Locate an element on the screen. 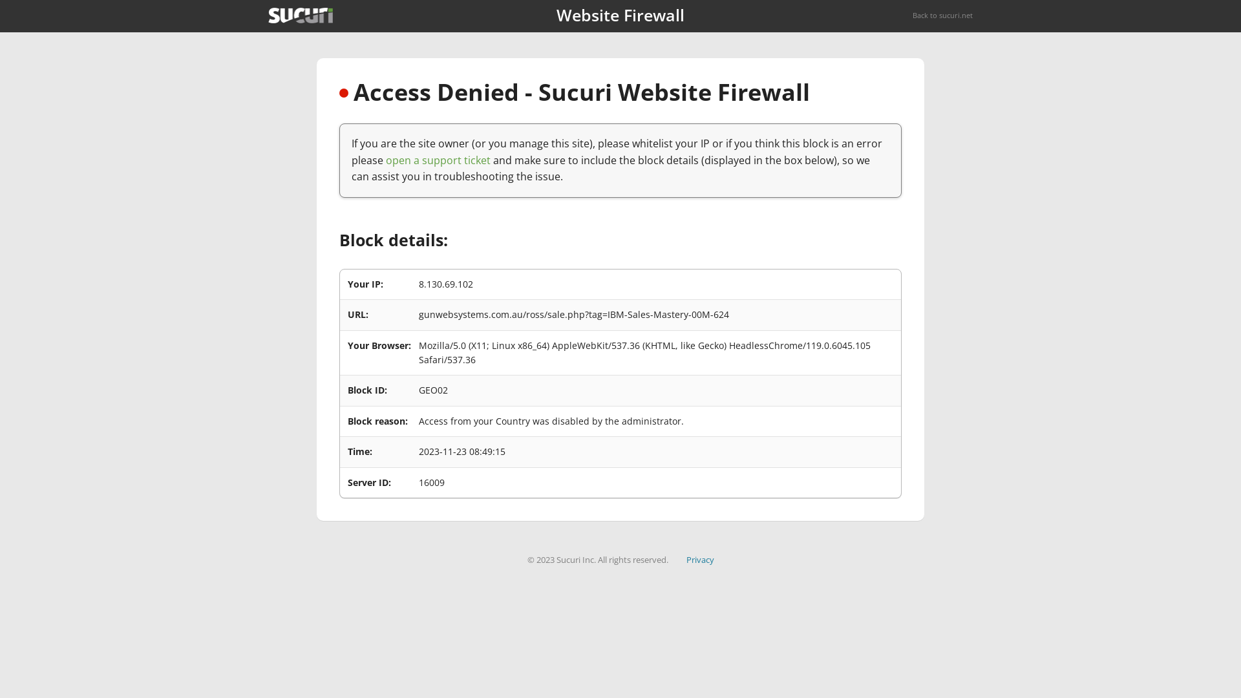 The image size is (1241, 698). Back to sucuri.net is located at coordinates (942, 16).